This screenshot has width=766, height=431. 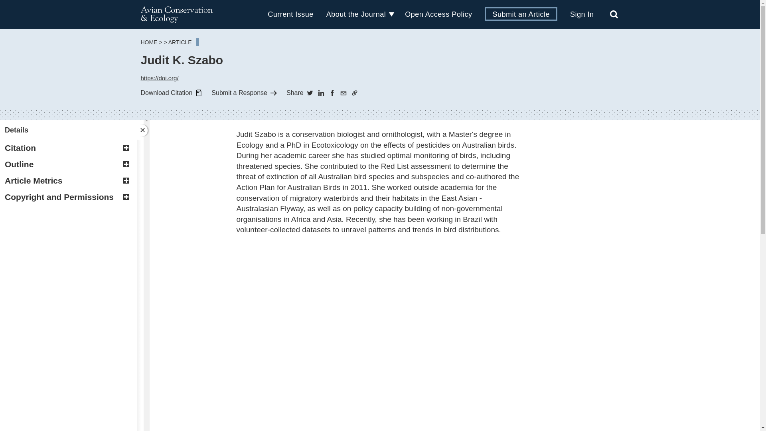 What do you see at coordinates (438, 14) in the screenshot?
I see `Open Access Policy` at bounding box center [438, 14].